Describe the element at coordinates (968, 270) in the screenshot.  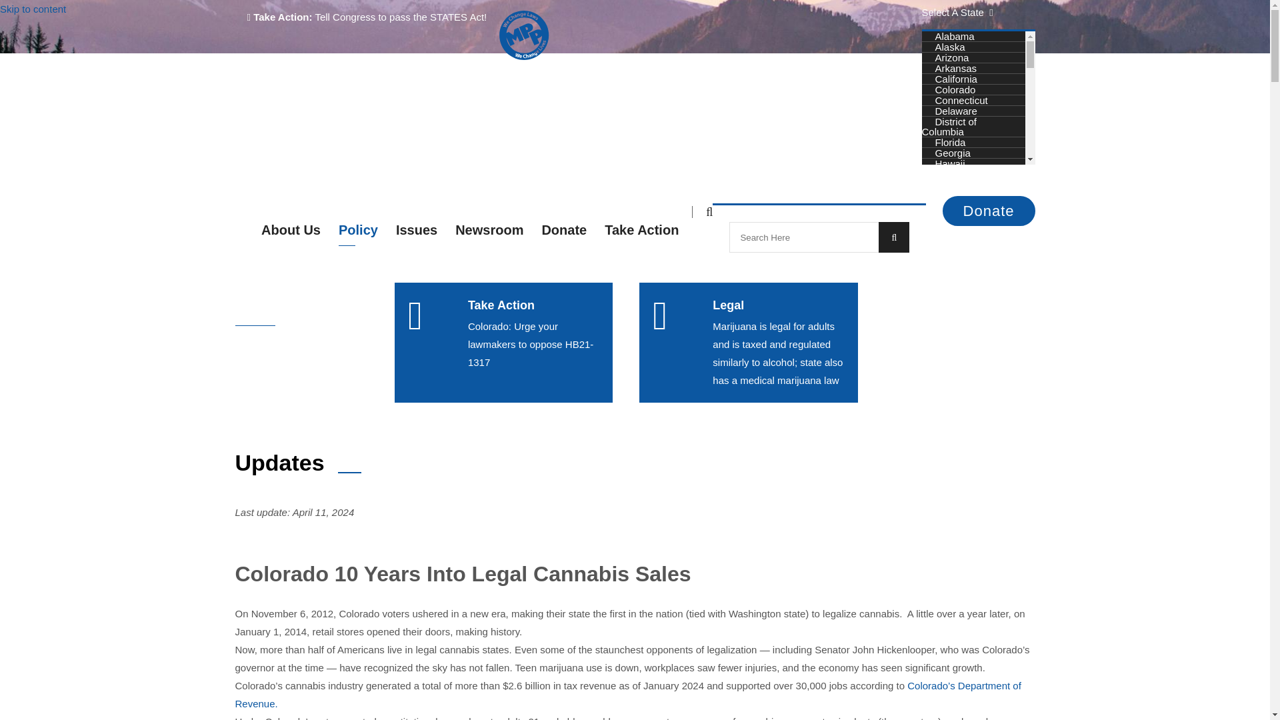
I see `Massachusetts` at that location.